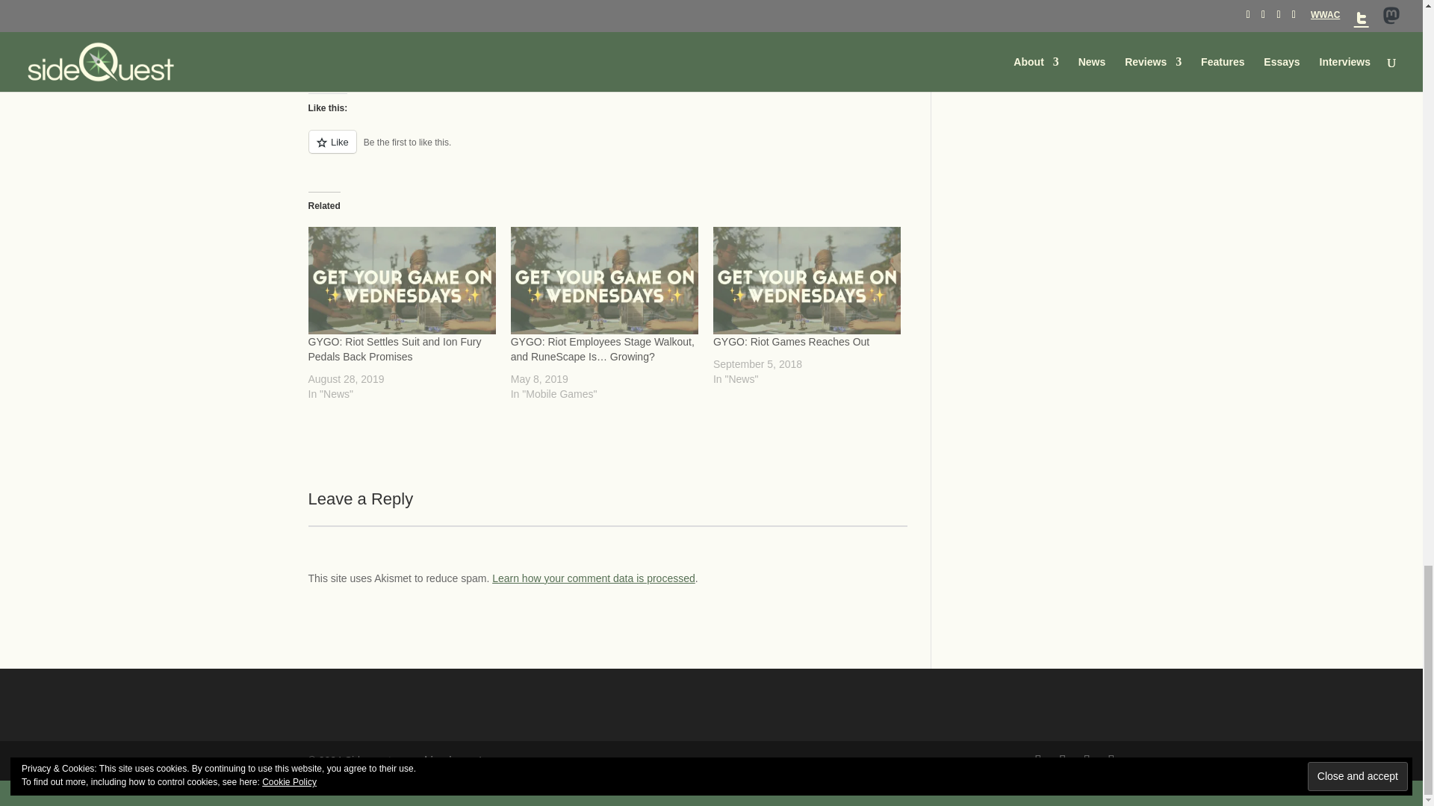 The width and height of the screenshot is (1434, 806). I want to click on Click to share on Twitter, so click(320, 60).